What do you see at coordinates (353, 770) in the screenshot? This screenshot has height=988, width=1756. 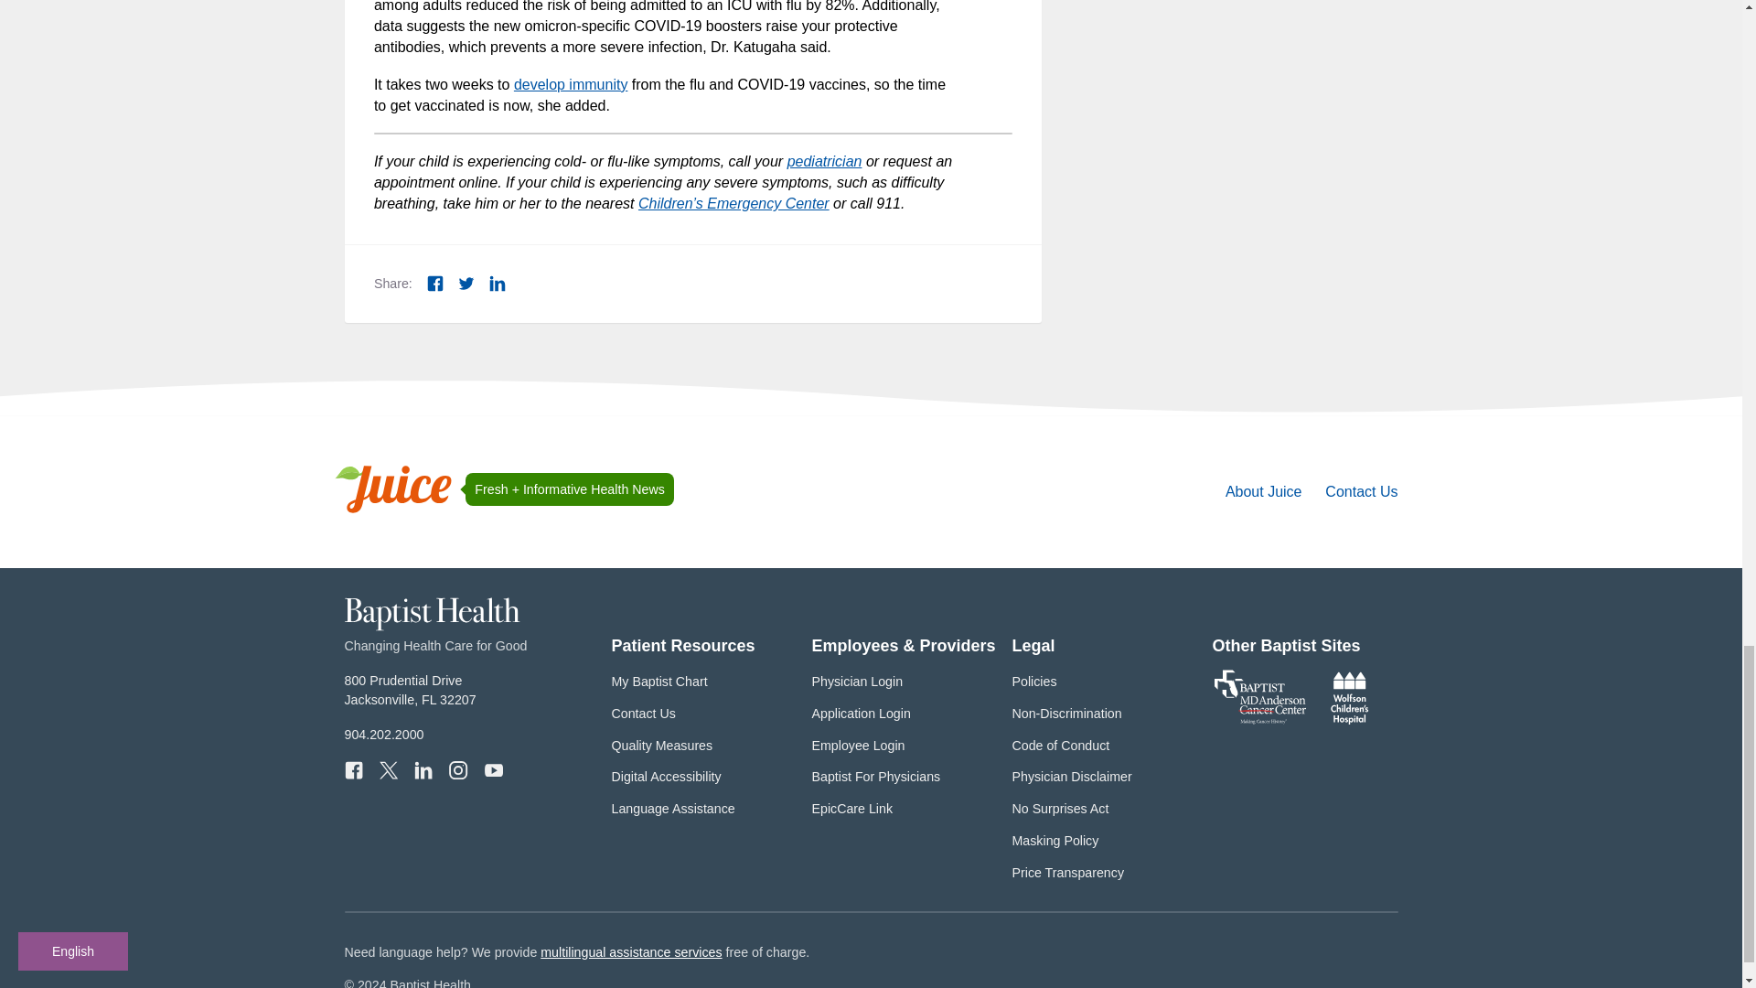 I see `Facebook` at bounding box center [353, 770].